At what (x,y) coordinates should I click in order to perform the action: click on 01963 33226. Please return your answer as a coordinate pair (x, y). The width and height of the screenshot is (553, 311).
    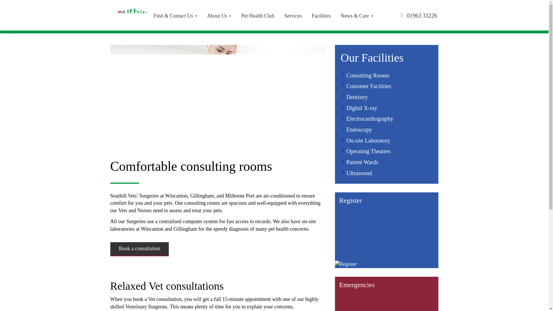
    Looking at the image, I should click on (422, 13).